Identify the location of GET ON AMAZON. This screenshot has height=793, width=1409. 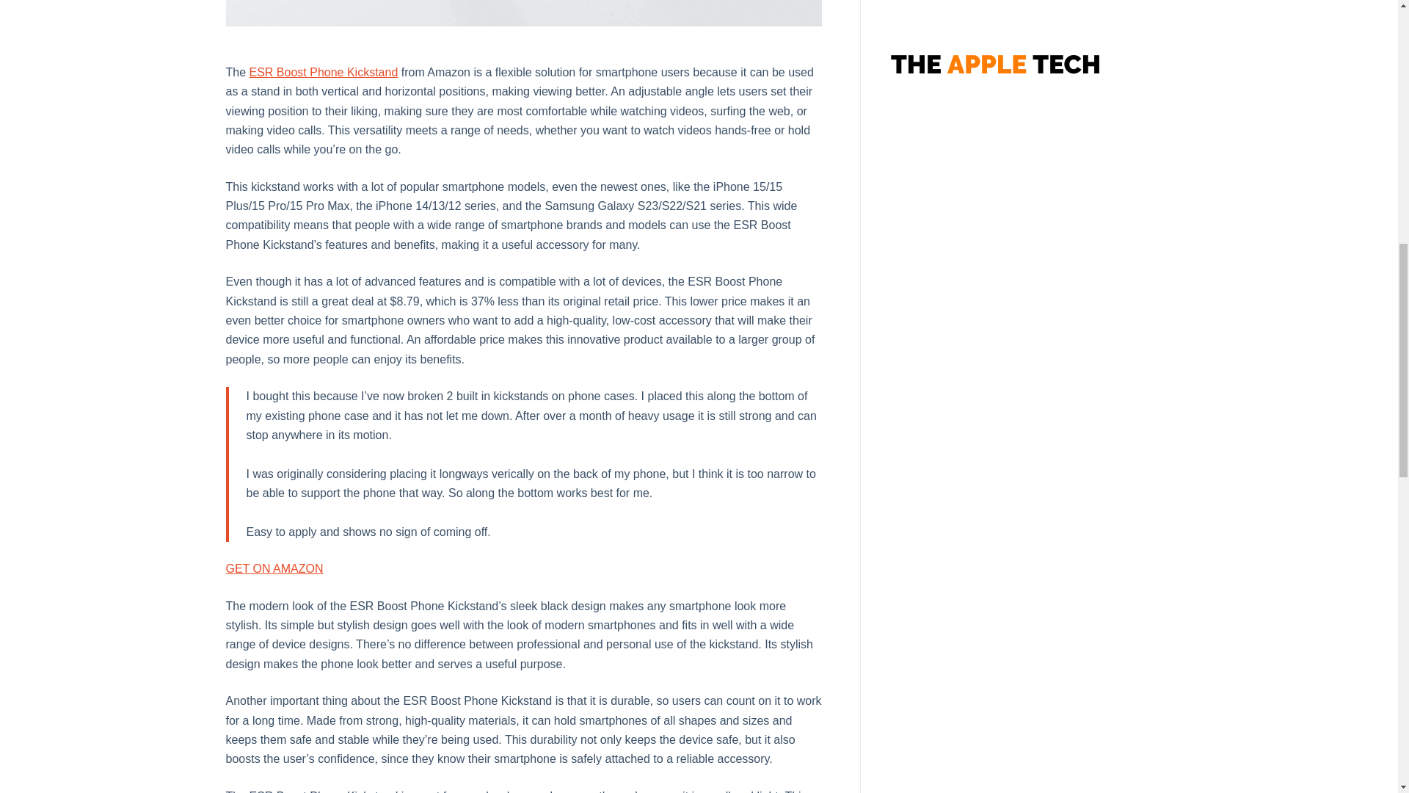
(274, 568).